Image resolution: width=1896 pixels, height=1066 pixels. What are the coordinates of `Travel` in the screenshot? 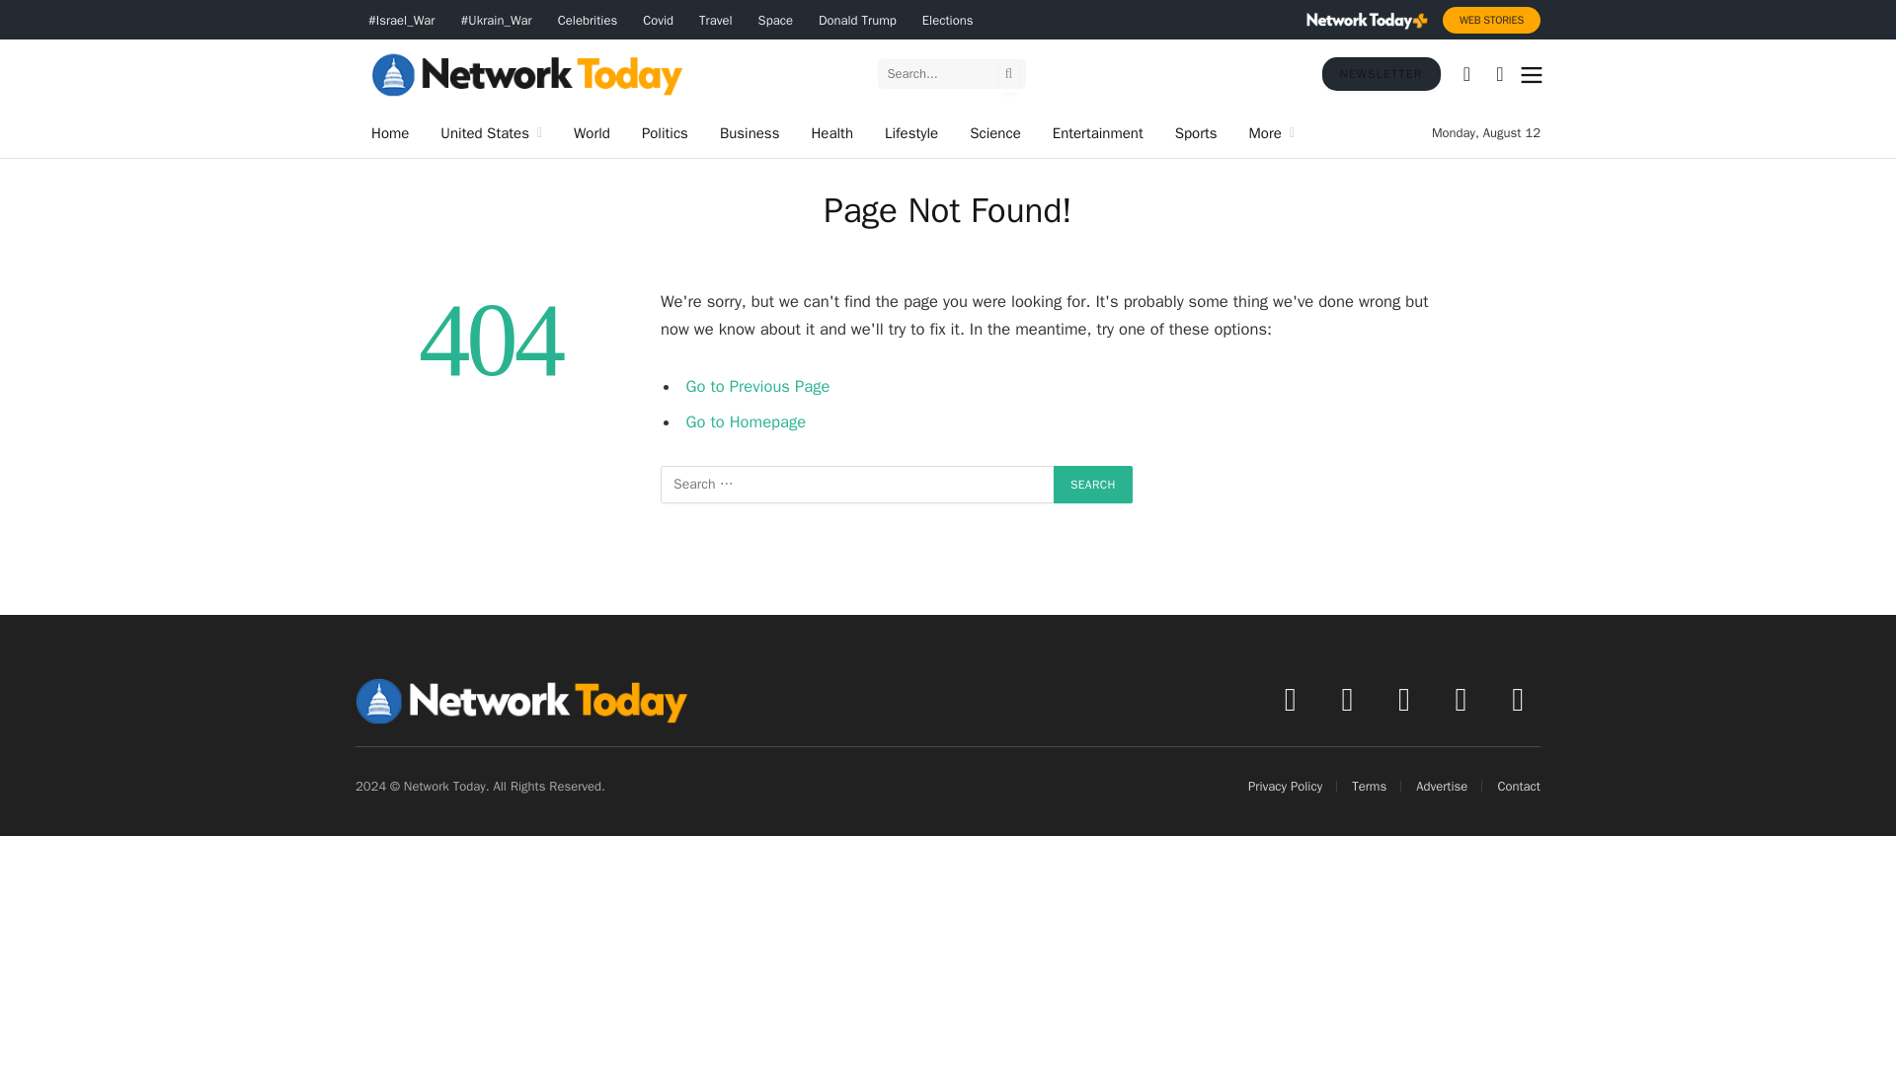 It's located at (715, 20).